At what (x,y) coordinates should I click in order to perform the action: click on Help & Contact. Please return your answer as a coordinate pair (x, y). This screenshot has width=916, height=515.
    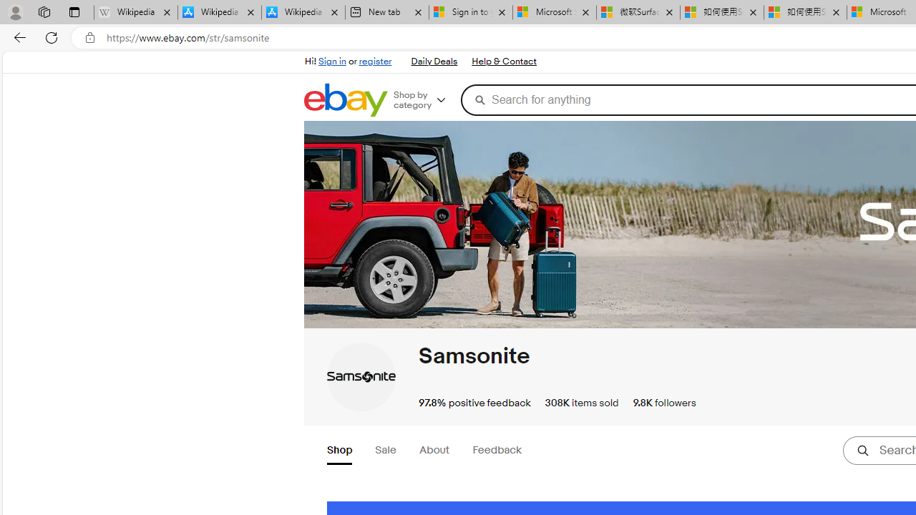
    Looking at the image, I should click on (504, 62).